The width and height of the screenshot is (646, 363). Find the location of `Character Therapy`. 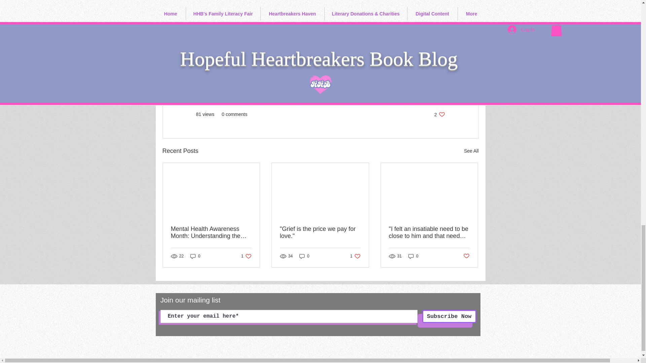

Character Therapy is located at coordinates (425, 94).